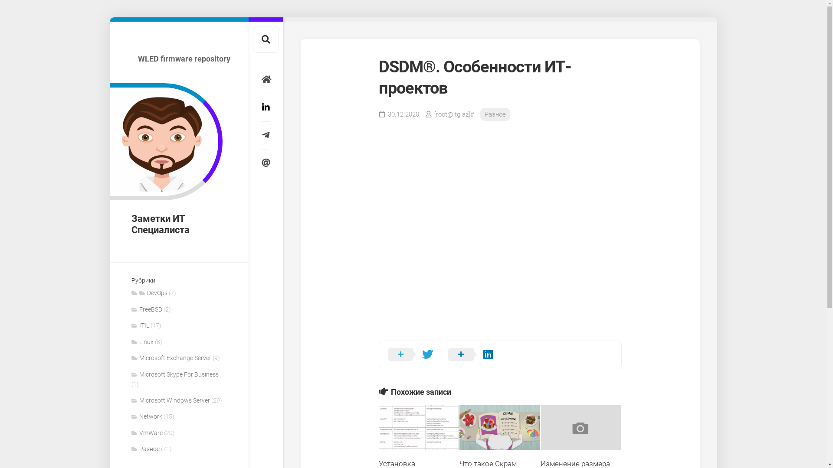 Image resolution: width=833 pixels, height=468 pixels. I want to click on Mail, so click(266, 163).